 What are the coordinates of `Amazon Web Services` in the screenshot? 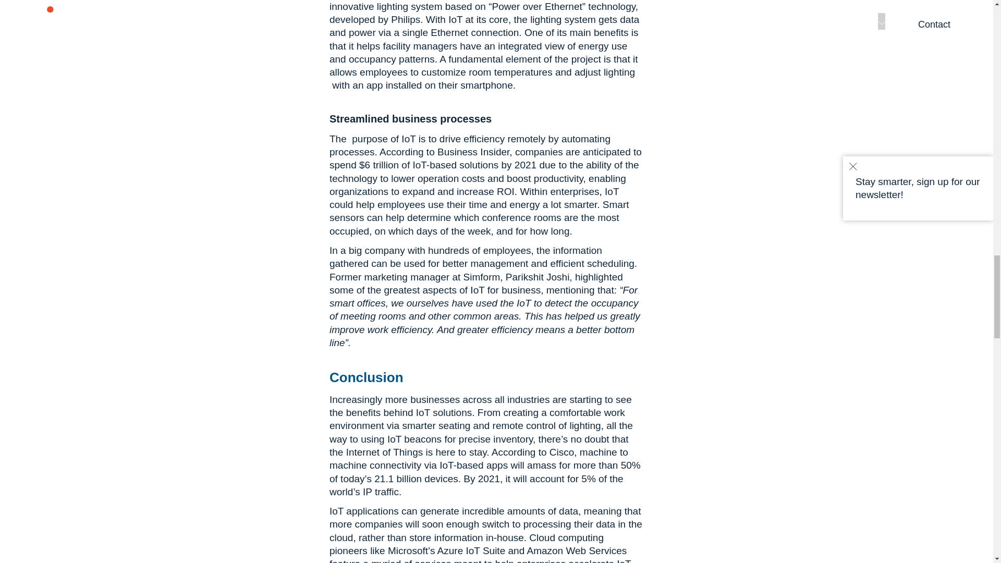 It's located at (576, 550).